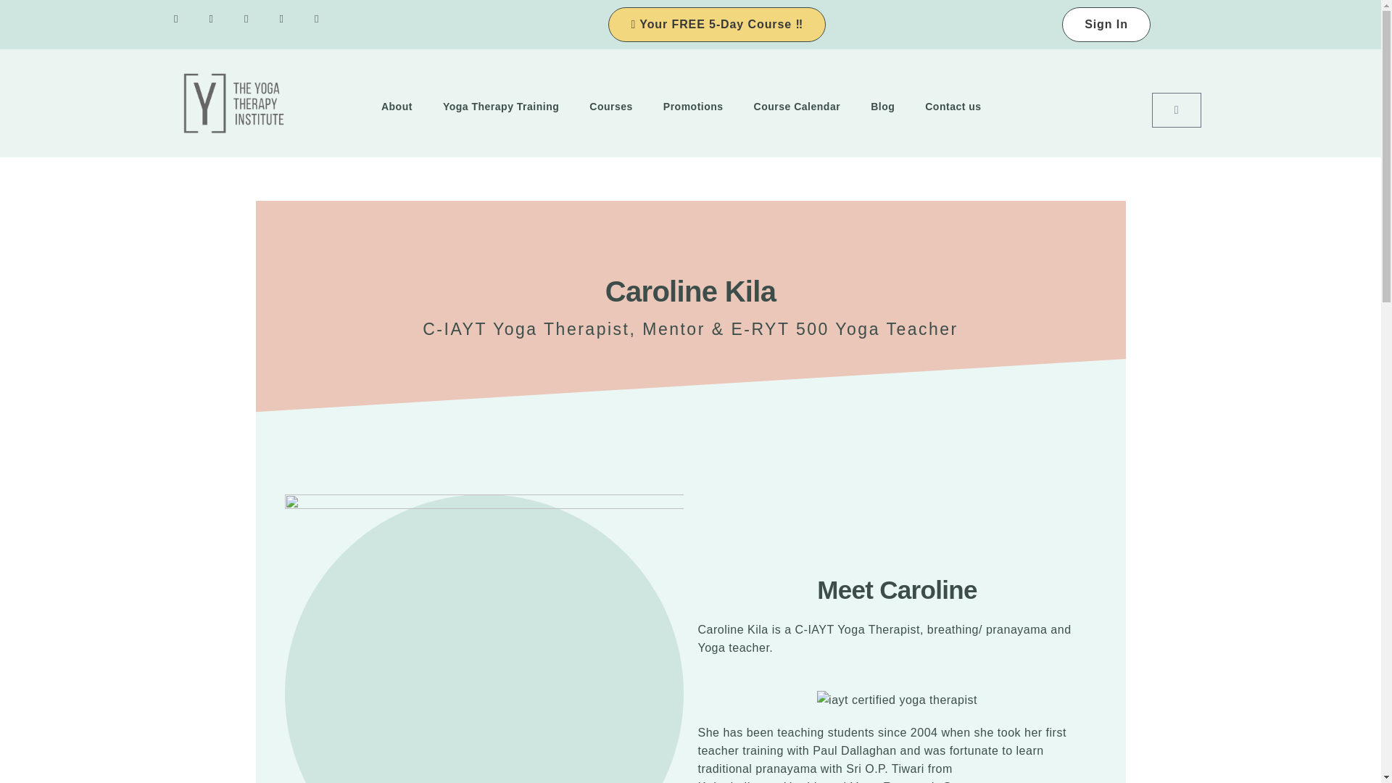 The height and width of the screenshot is (783, 1392). Describe the element at coordinates (182, 25) in the screenshot. I see `Instagram` at that location.